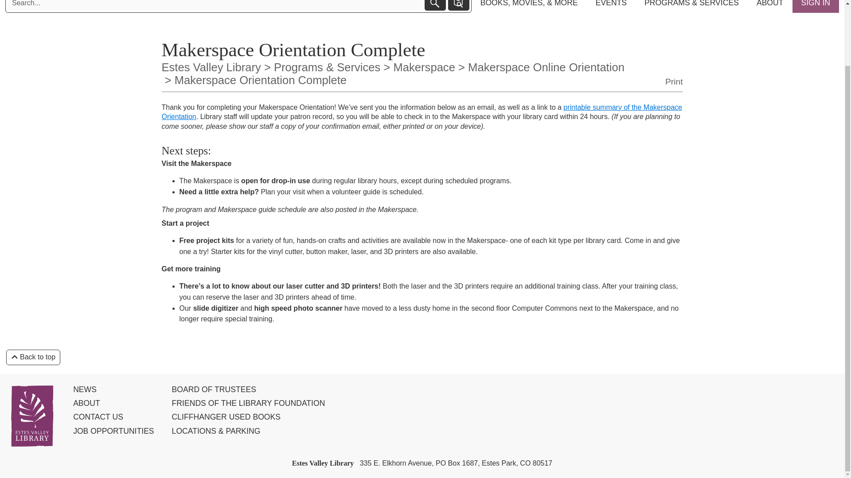 This screenshot has width=851, height=478. I want to click on EVENTS, so click(611, 6).